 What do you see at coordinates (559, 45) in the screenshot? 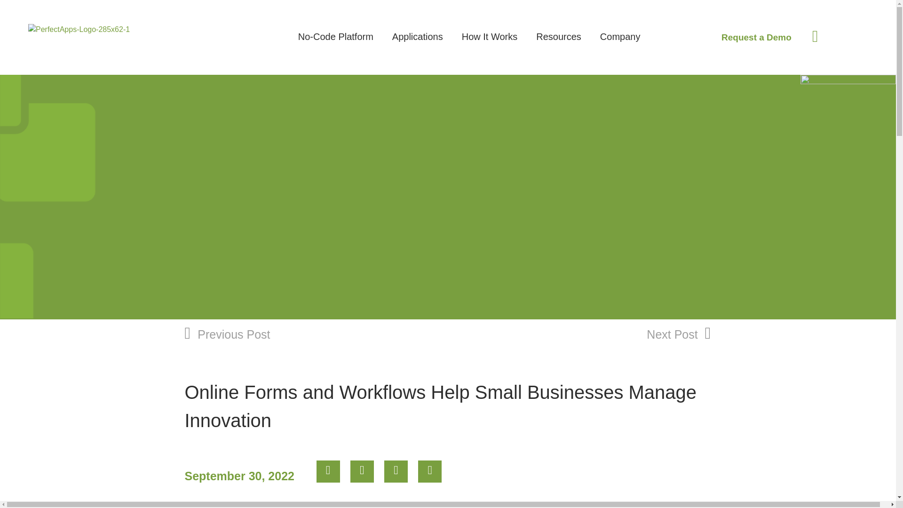
I see `Resources` at bounding box center [559, 45].